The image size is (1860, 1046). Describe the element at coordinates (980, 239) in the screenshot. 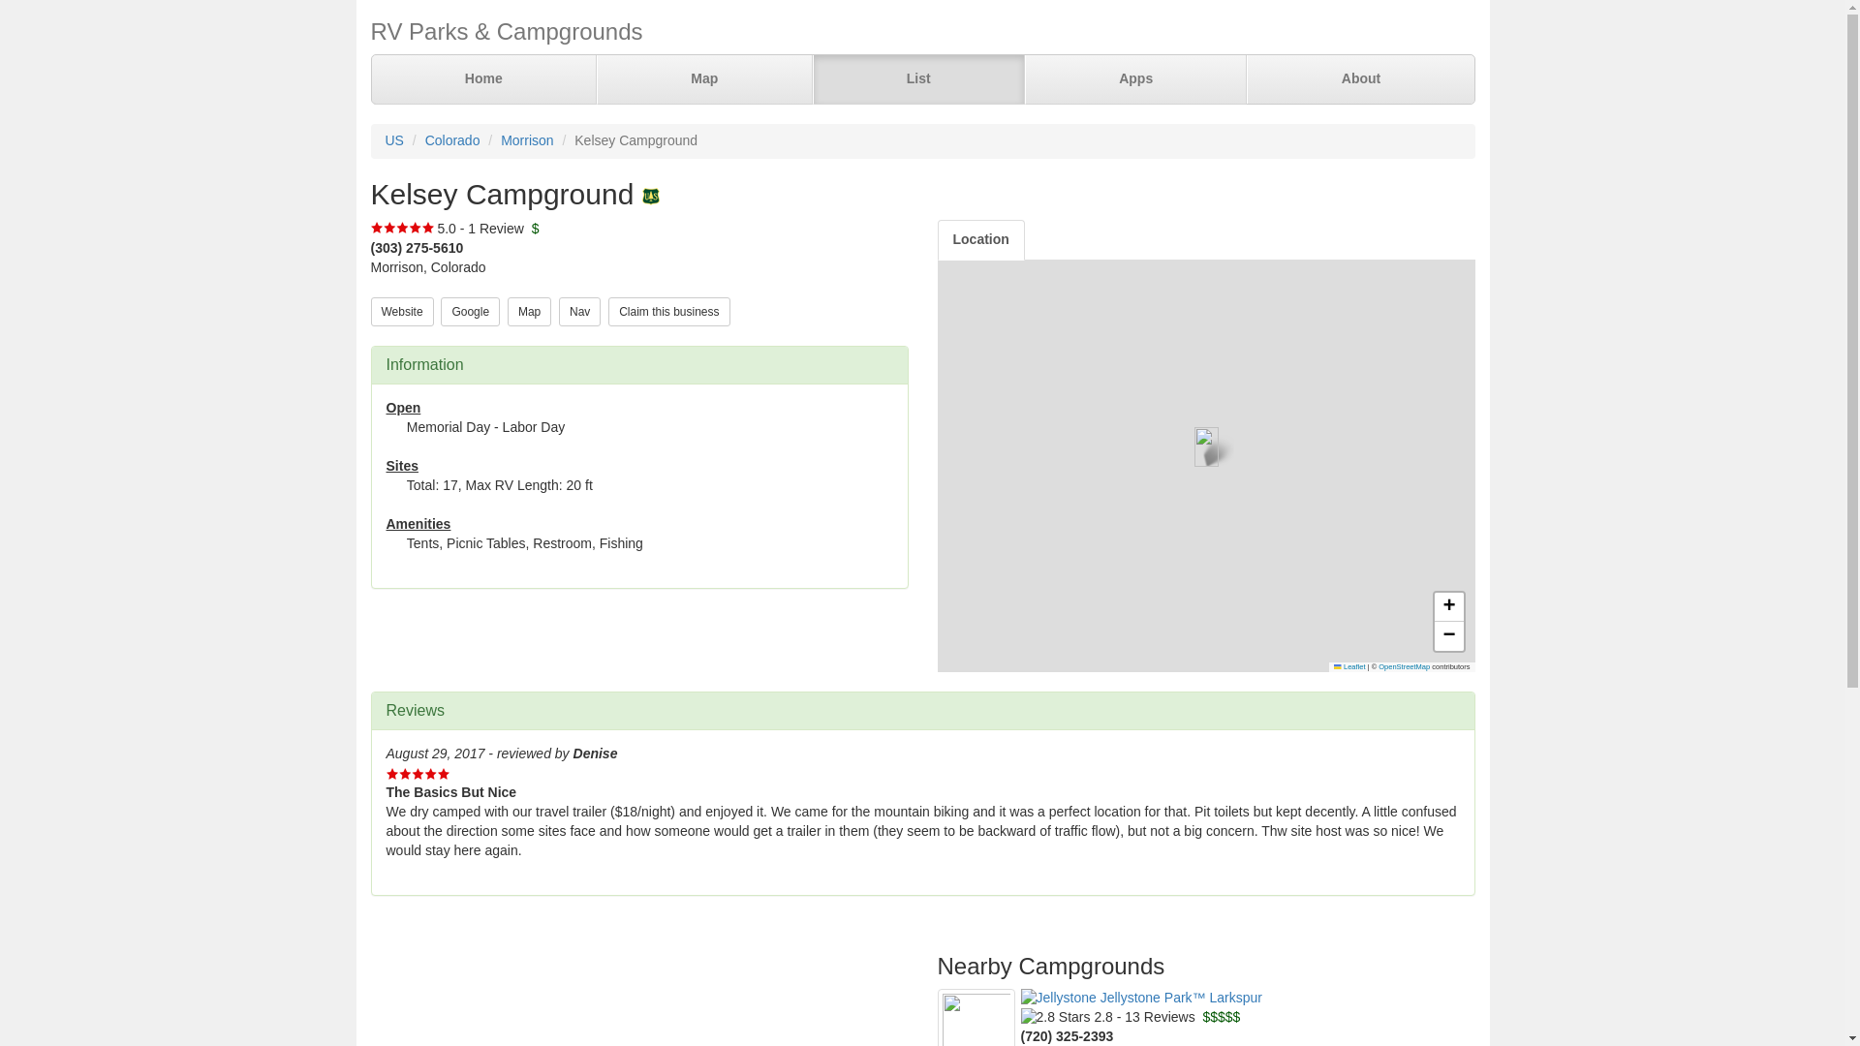

I see `Location` at that location.